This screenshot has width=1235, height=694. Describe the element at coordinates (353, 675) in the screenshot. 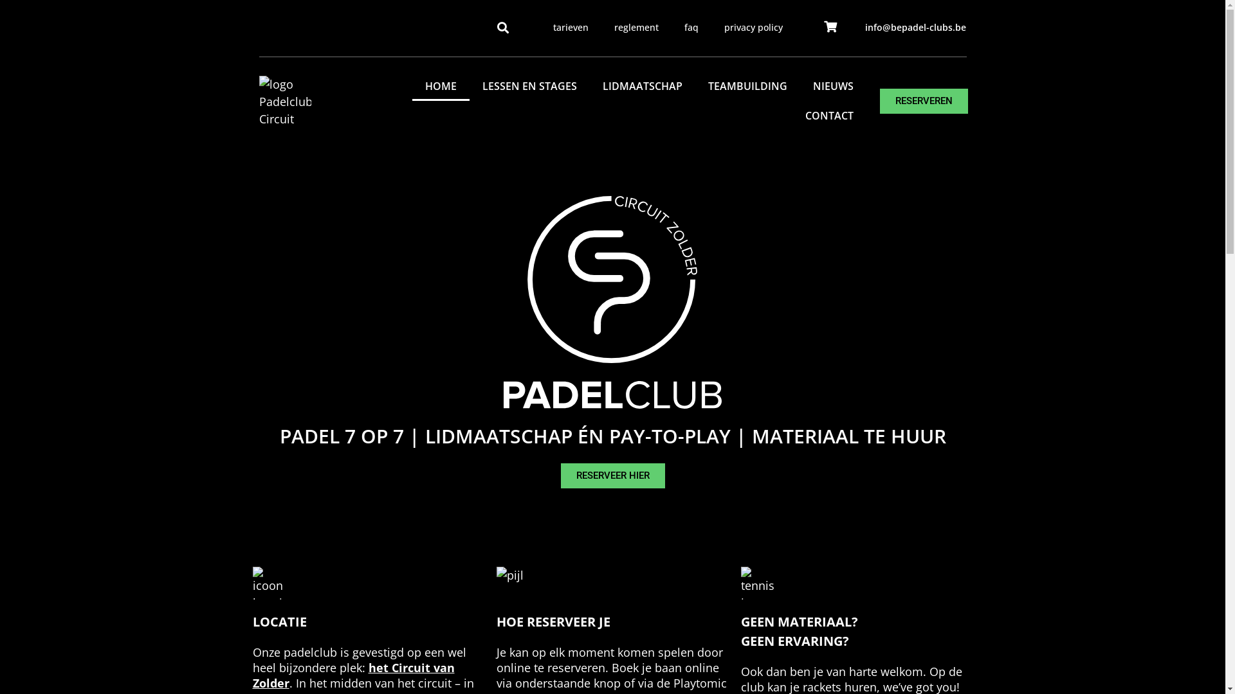

I see `het Circuit van Zolder` at that location.